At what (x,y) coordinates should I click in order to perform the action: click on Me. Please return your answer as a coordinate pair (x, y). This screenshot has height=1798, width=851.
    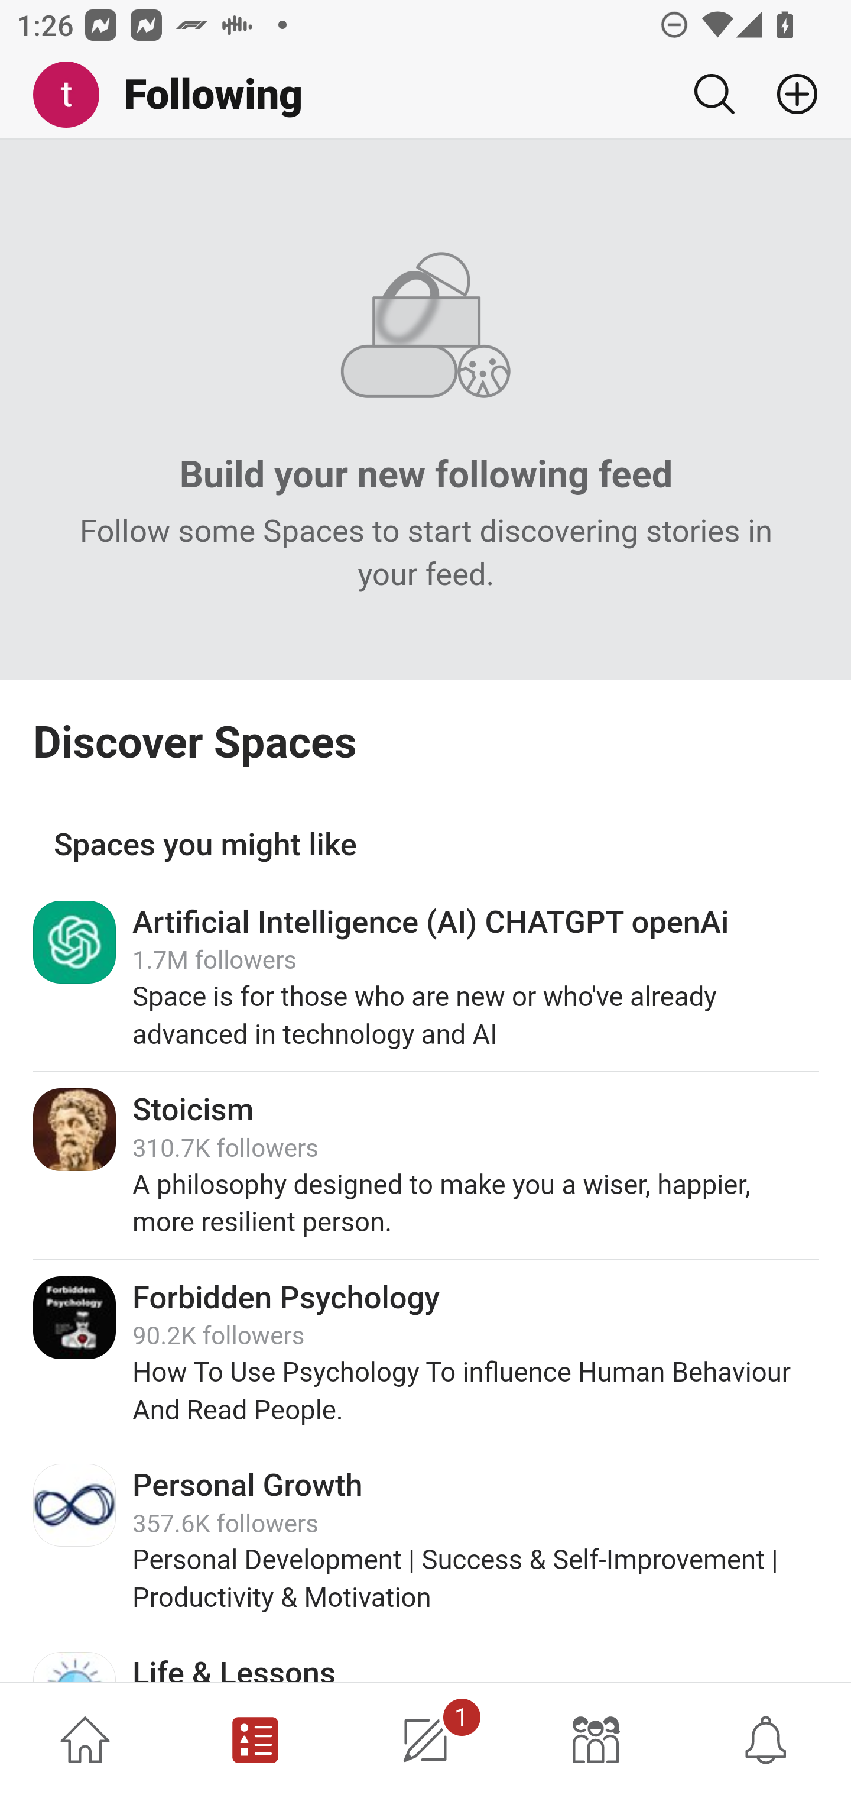
    Looking at the image, I should click on (74, 95).